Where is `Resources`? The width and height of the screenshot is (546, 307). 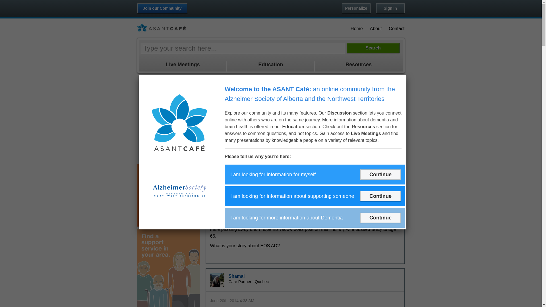
Resources is located at coordinates (358, 64).